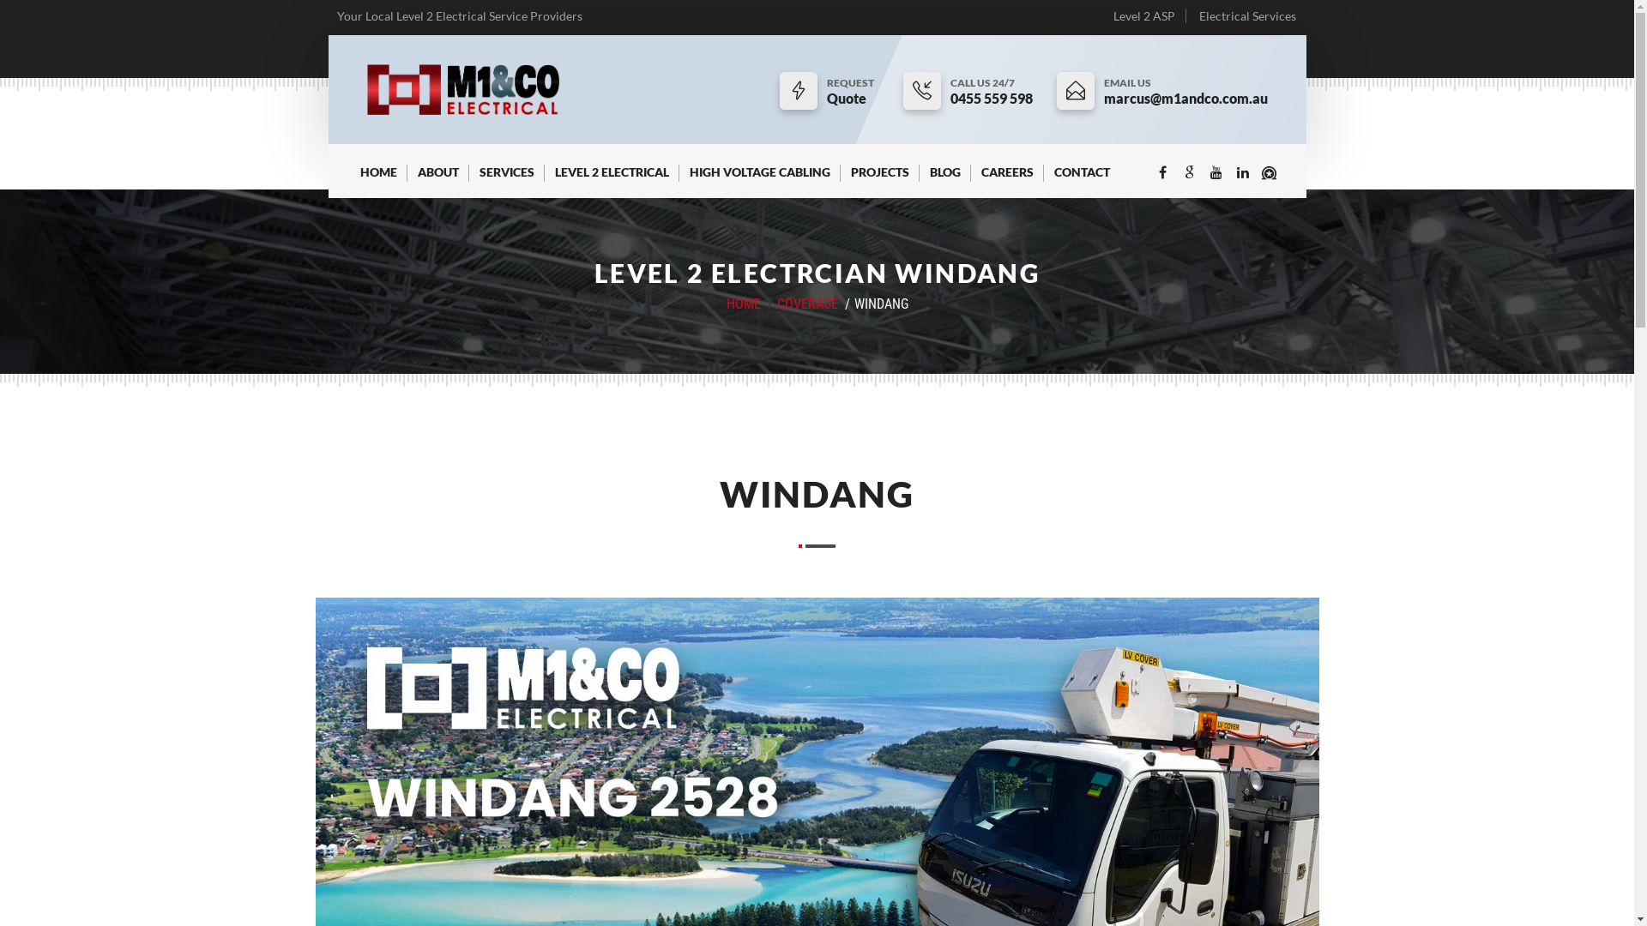 This screenshot has height=926, width=1647. What do you see at coordinates (611, 180) in the screenshot?
I see `LEVEL 2 ELECTRICAL` at bounding box center [611, 180].